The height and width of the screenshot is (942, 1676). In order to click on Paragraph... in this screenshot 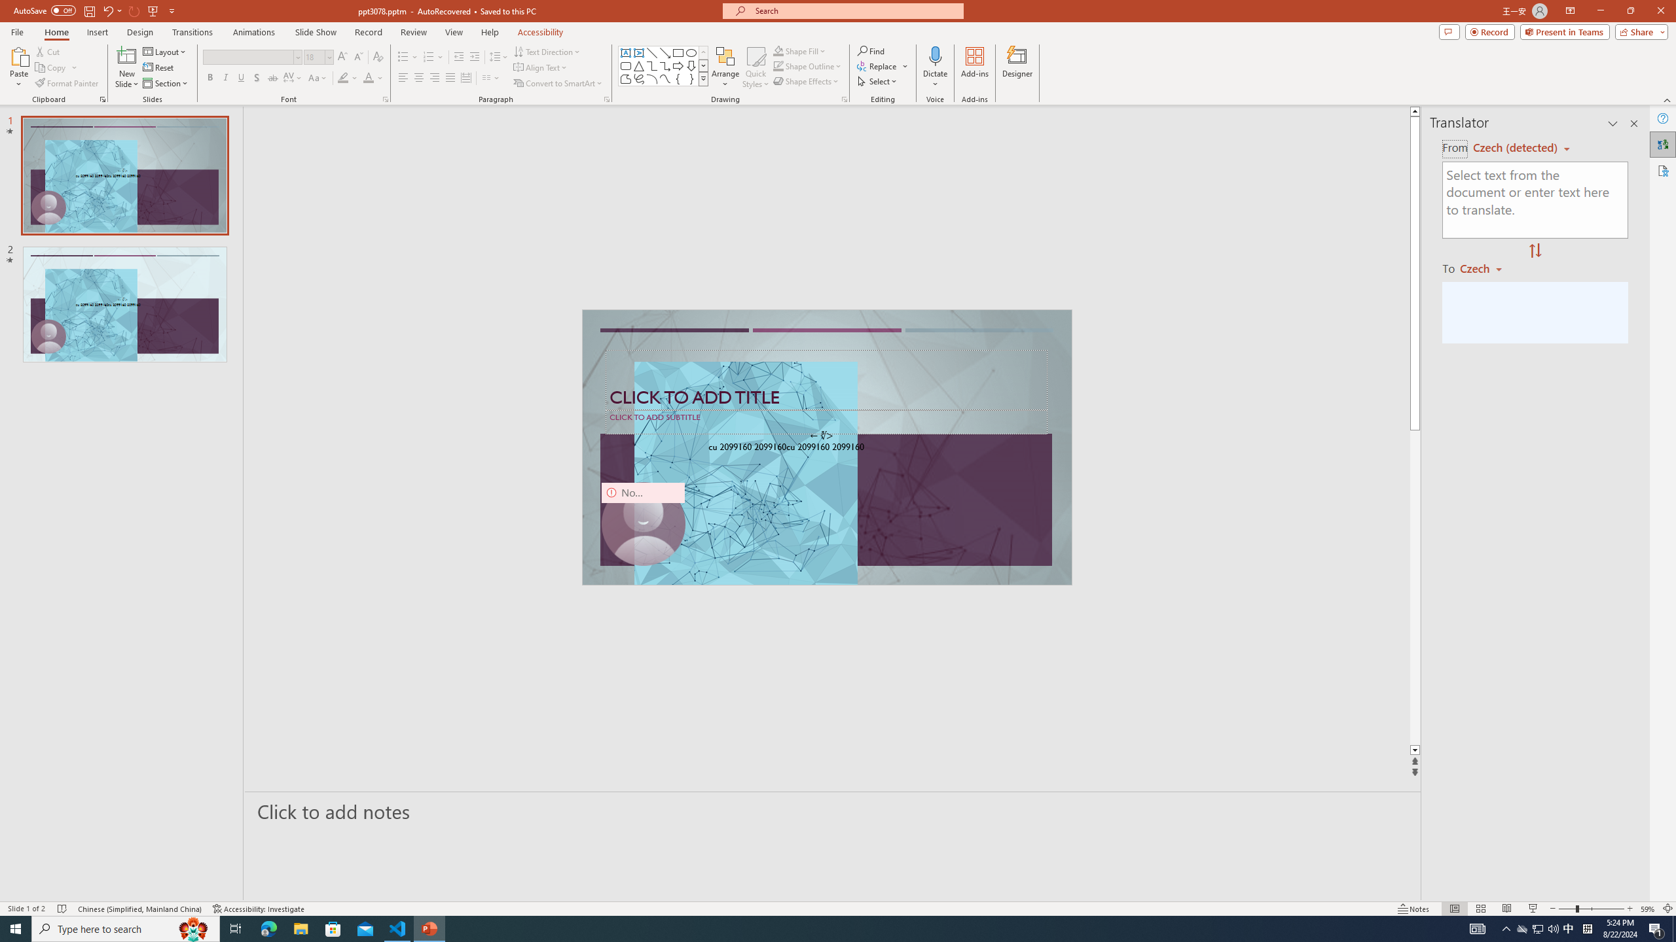, I will do `click(606, 99)`.